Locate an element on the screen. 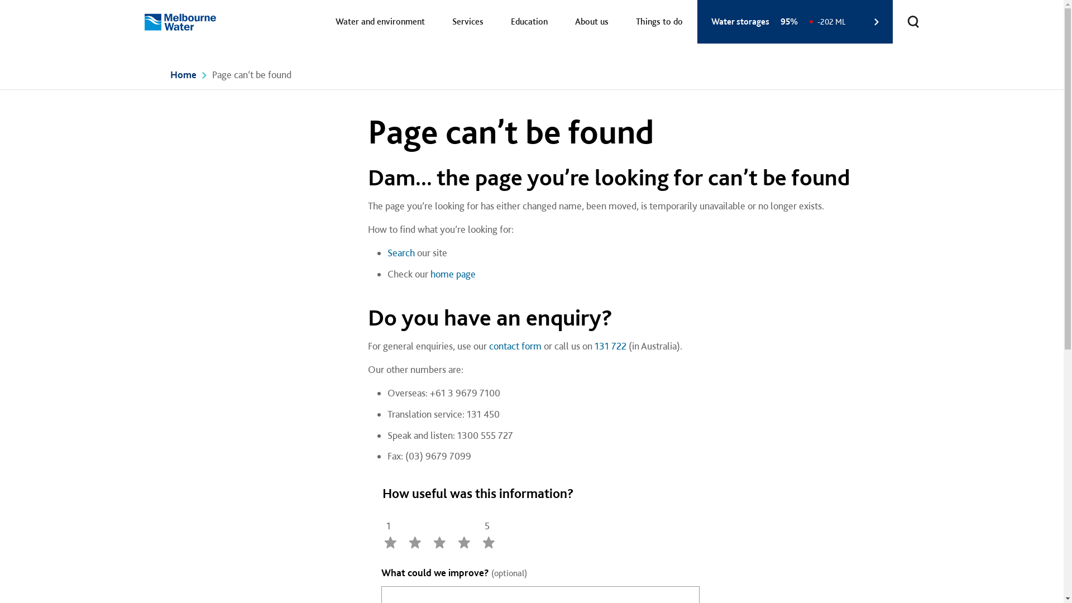 The height and width of the screenshot is (603, 1072). Search is located at coordinates (401, 252).